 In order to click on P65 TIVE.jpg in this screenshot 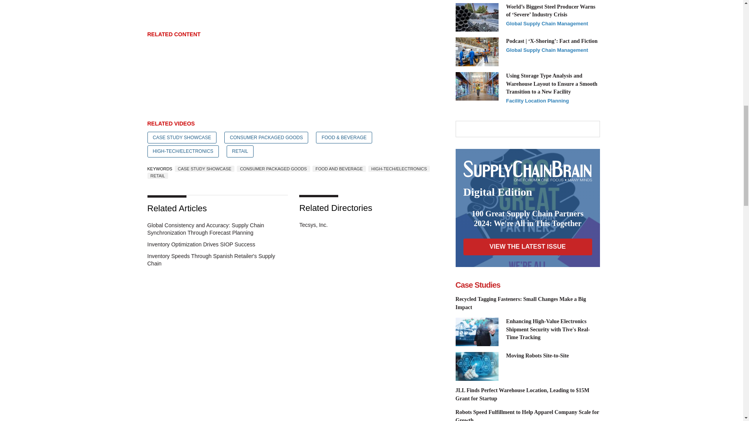, I will do `click(477, 332)`.